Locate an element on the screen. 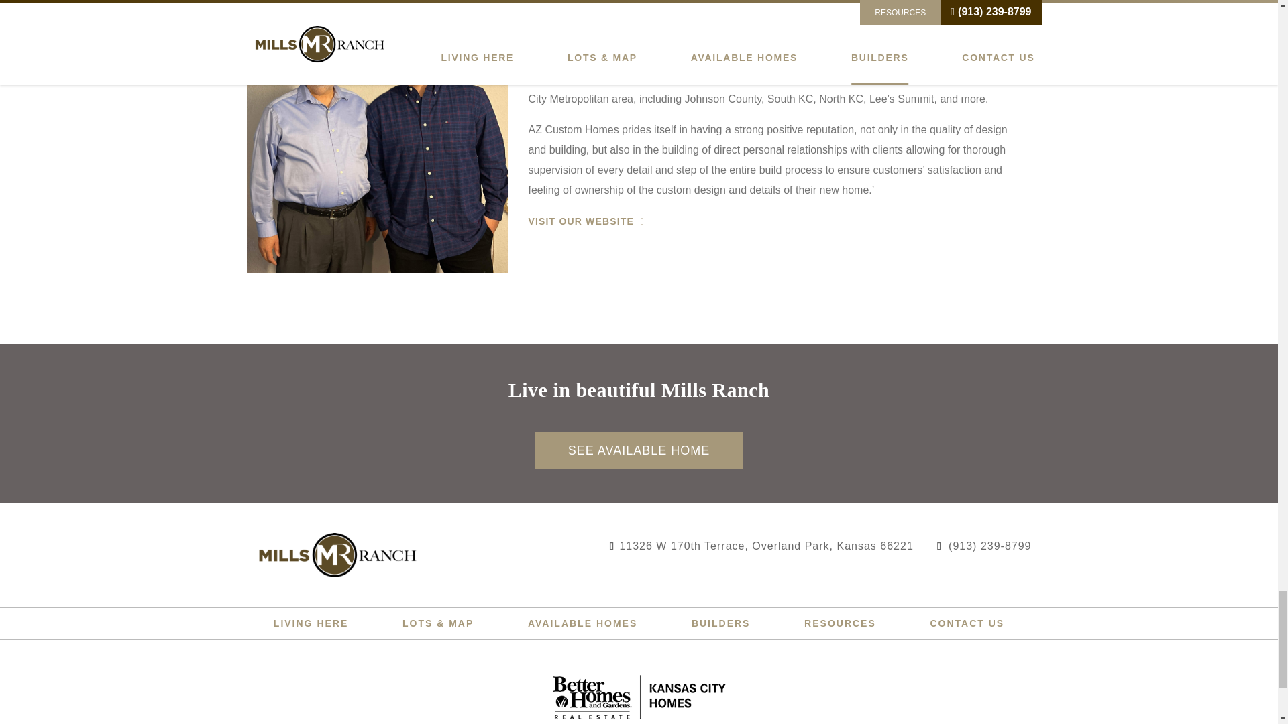 The image size is (1288, 724). Resources is located at coordinates (840, 623).